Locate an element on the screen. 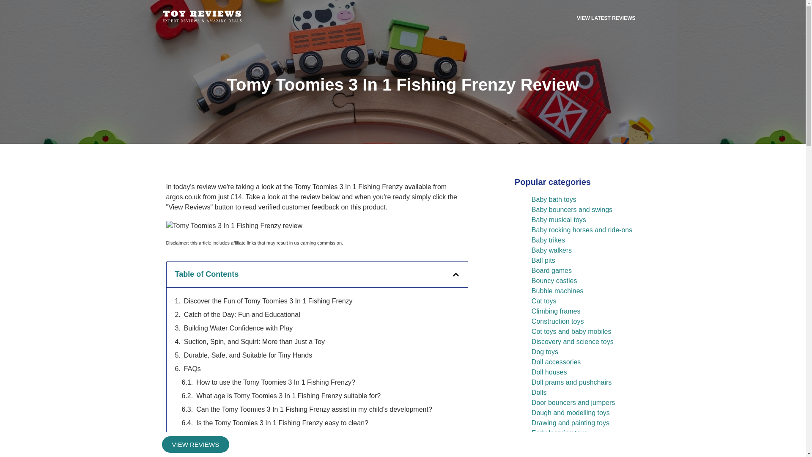 Image resolution: width=812 pixels, height=457 pixels. Discover the Fun of Tomy Toomies 3 In 1 Fishing Frenzy is located at coordinates (268, 301).